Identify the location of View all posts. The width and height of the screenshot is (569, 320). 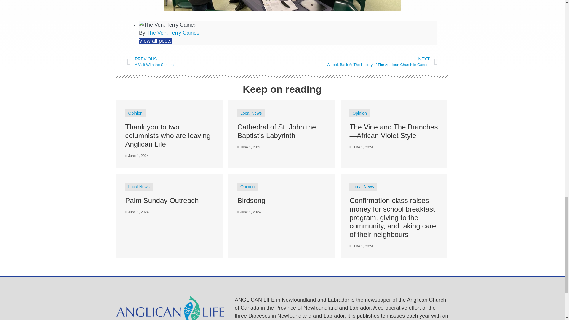
(155, 41).